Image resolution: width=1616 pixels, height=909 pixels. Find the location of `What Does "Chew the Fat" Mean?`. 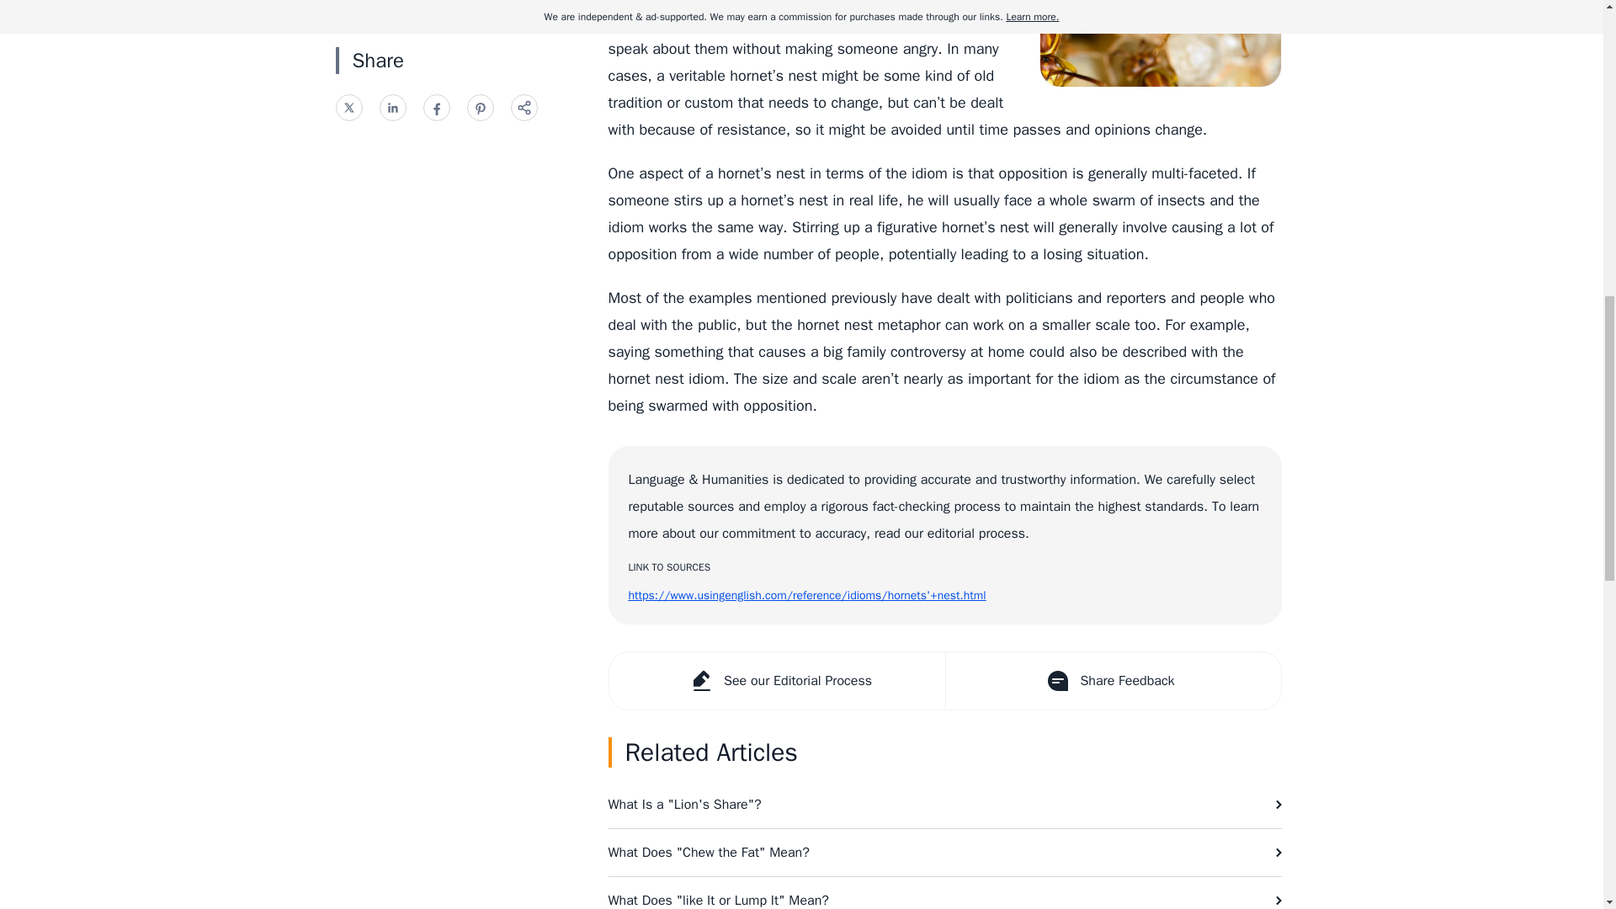

What Does "Chew the Fat" Mean? is located at coordinates (944, 852).